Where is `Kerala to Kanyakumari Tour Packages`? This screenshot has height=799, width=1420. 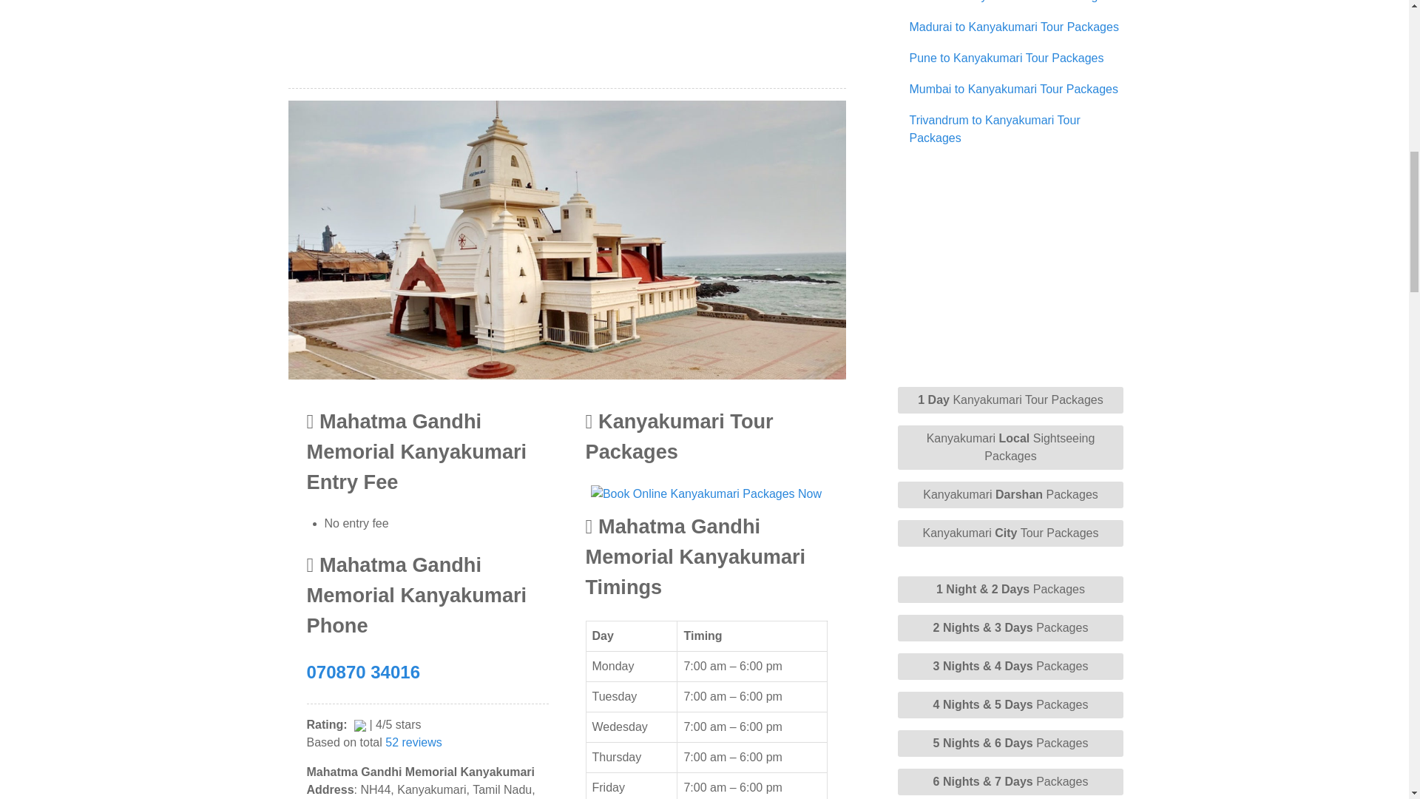 Kerala to Kanyakumari Tour Packages is located at coordinates (1010, 1).